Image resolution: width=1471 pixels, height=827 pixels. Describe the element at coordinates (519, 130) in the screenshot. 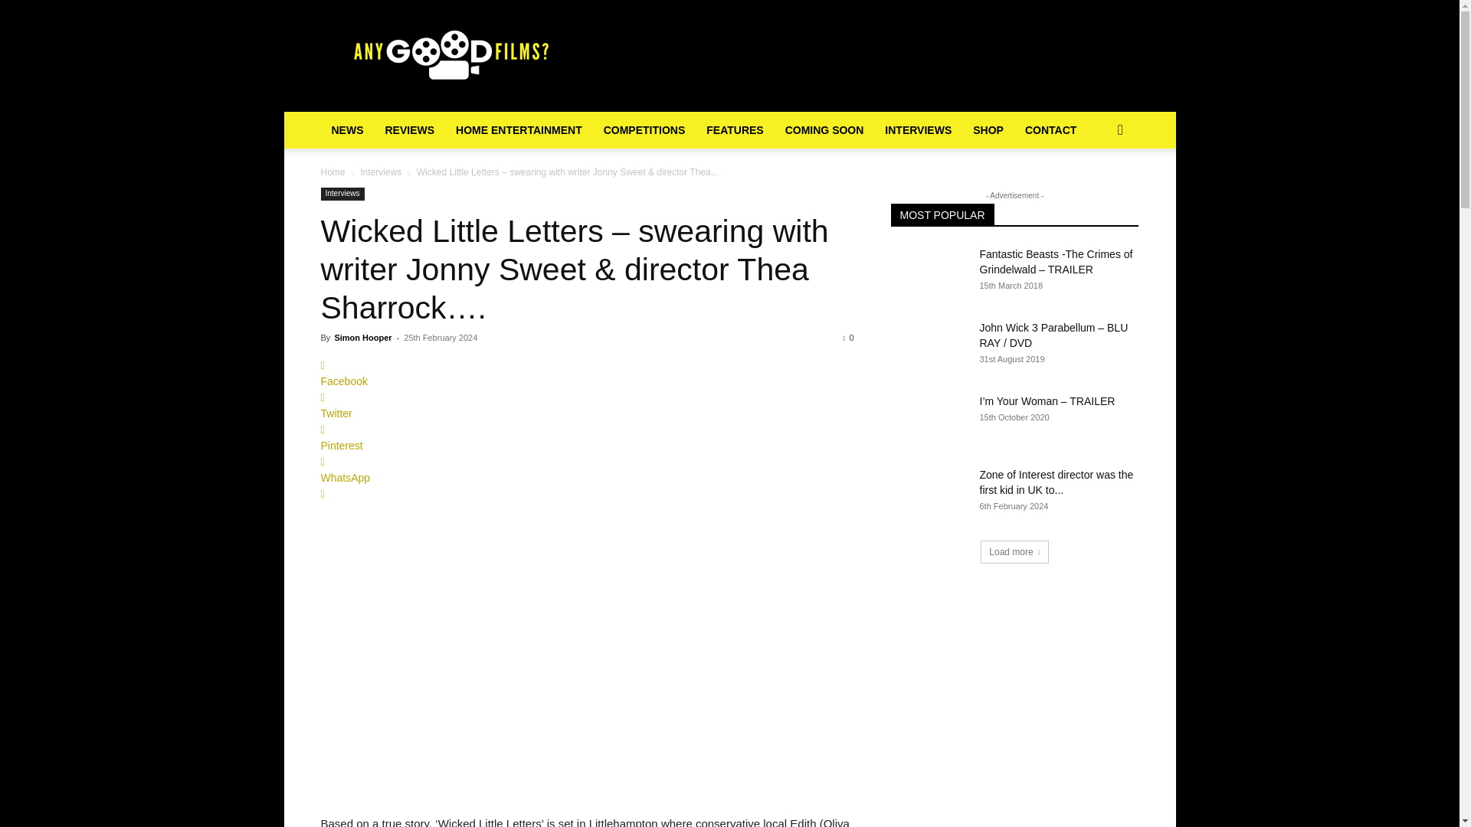

I see `HOME ENTERTAINMENT` at that location.